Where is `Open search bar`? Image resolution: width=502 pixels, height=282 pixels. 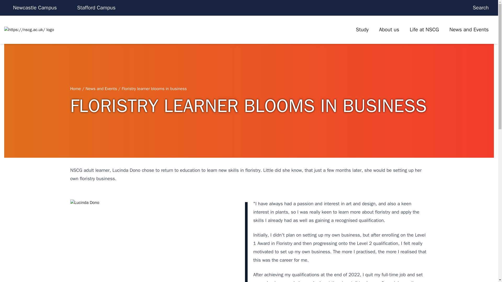
Open search bar is located at coordinates (483, 8).